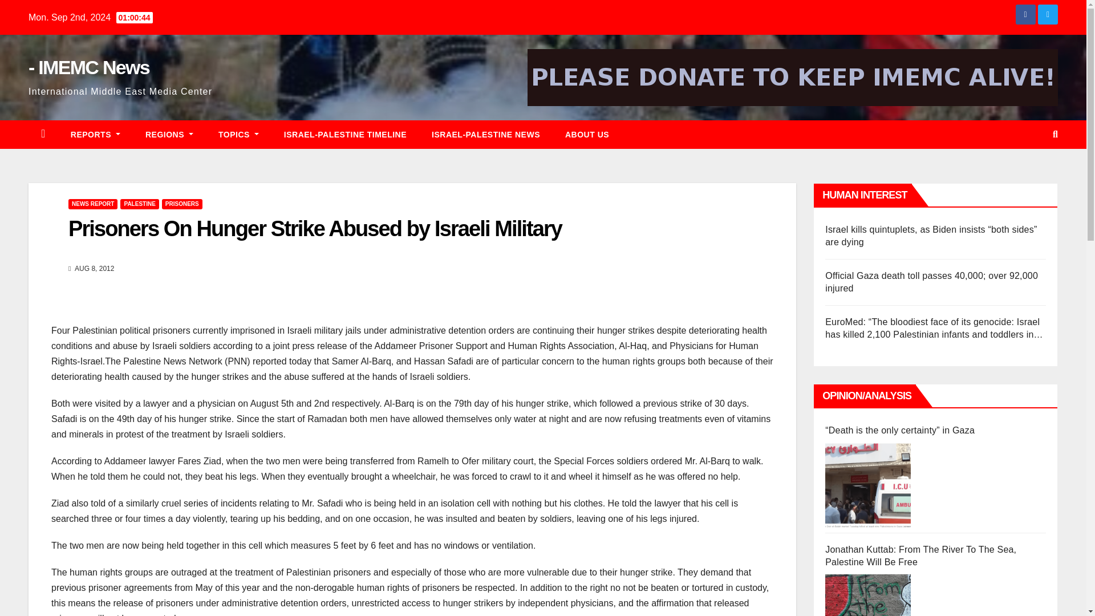  I want to click on Regions, so click(169, 135).